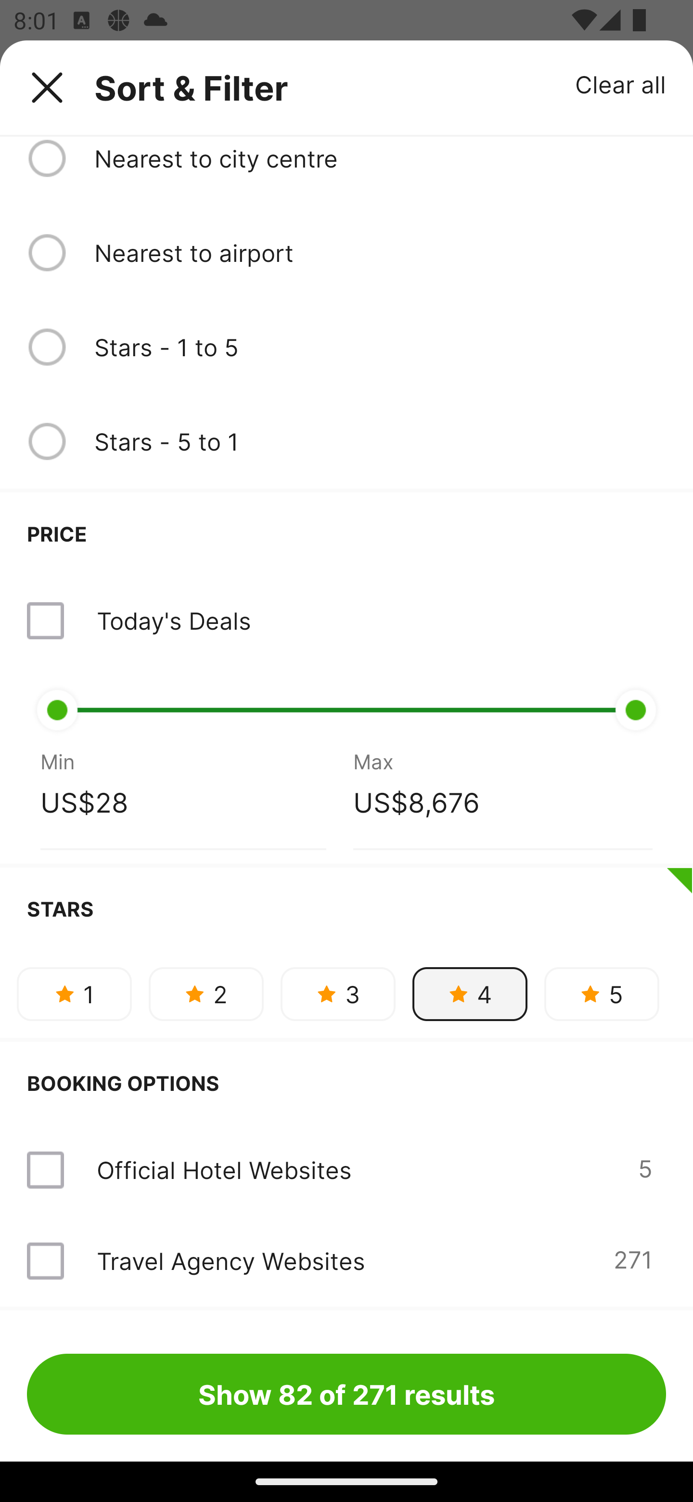  I want to click on Nearest to city centre, so click(380, 158).